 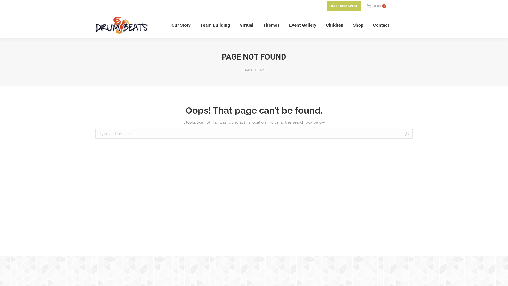 What do you see at coordinates (271, 25) in the screenshot?
I see `Themes` at bounding box center [271, 25].